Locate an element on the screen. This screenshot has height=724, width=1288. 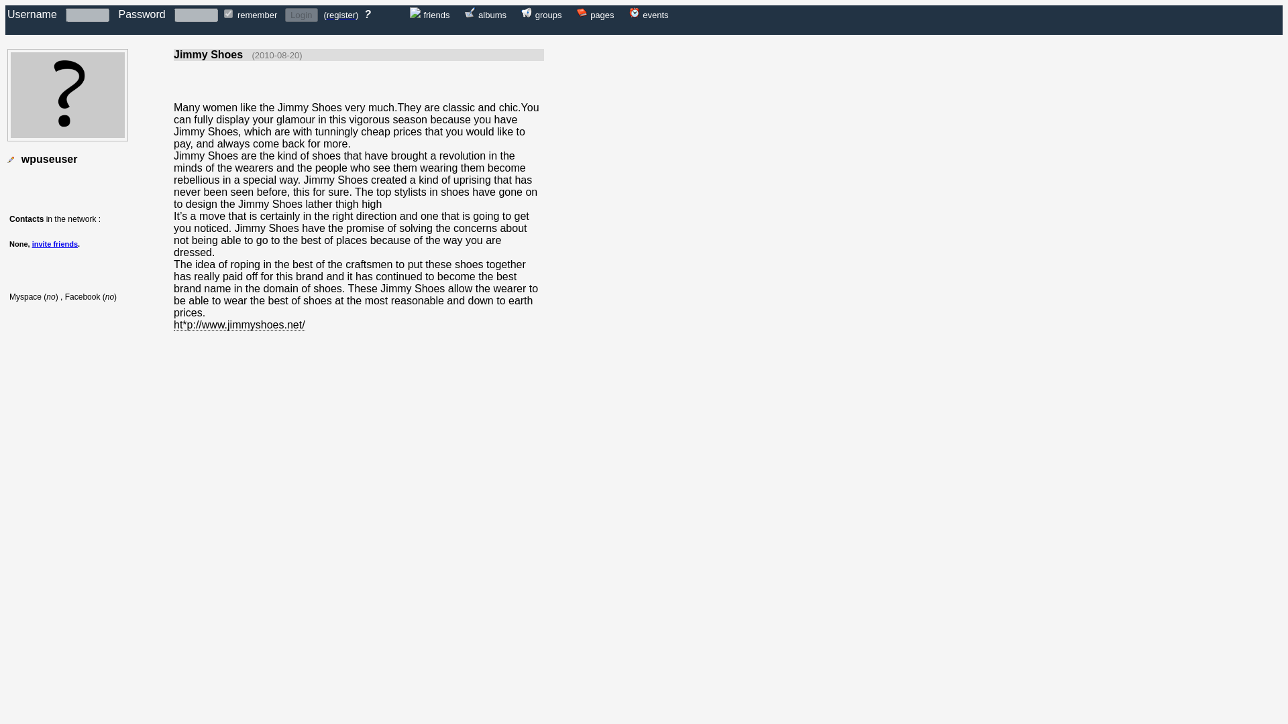
friends is located at coordinates (436, 14).